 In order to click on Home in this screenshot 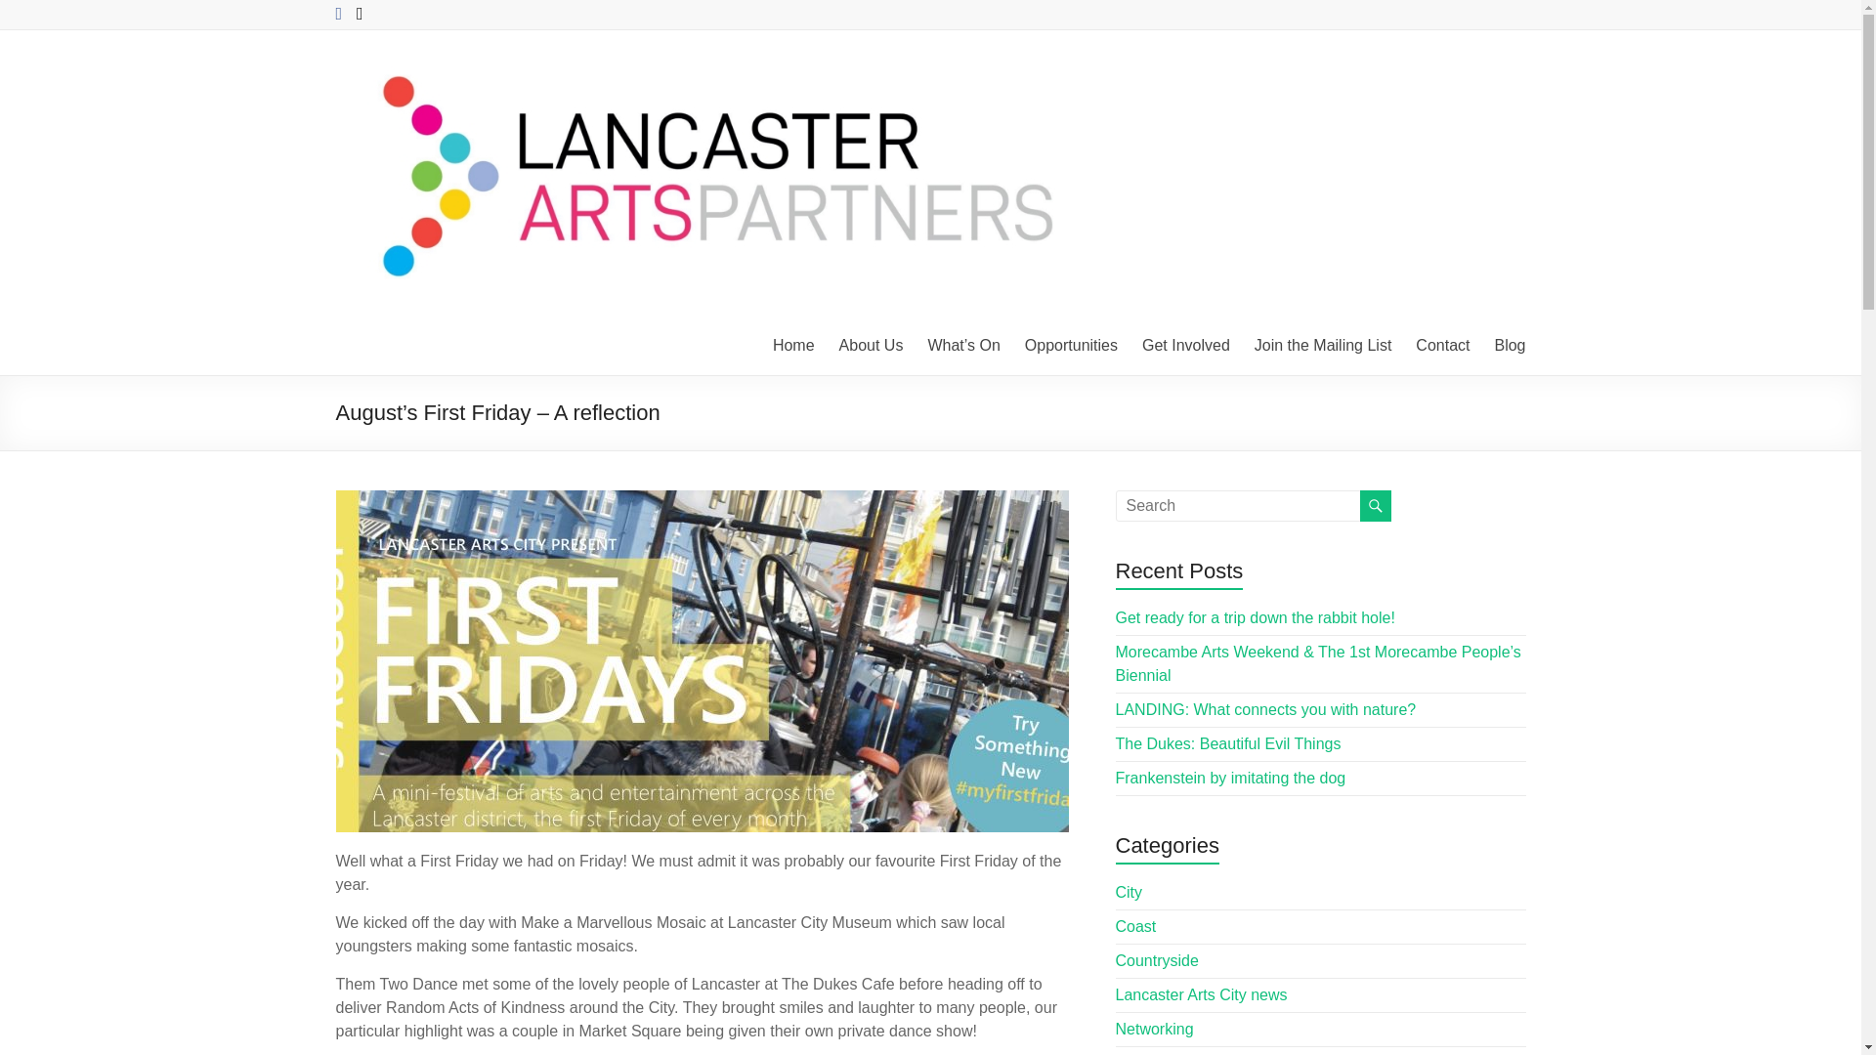, I will do `click(793, 346)`.